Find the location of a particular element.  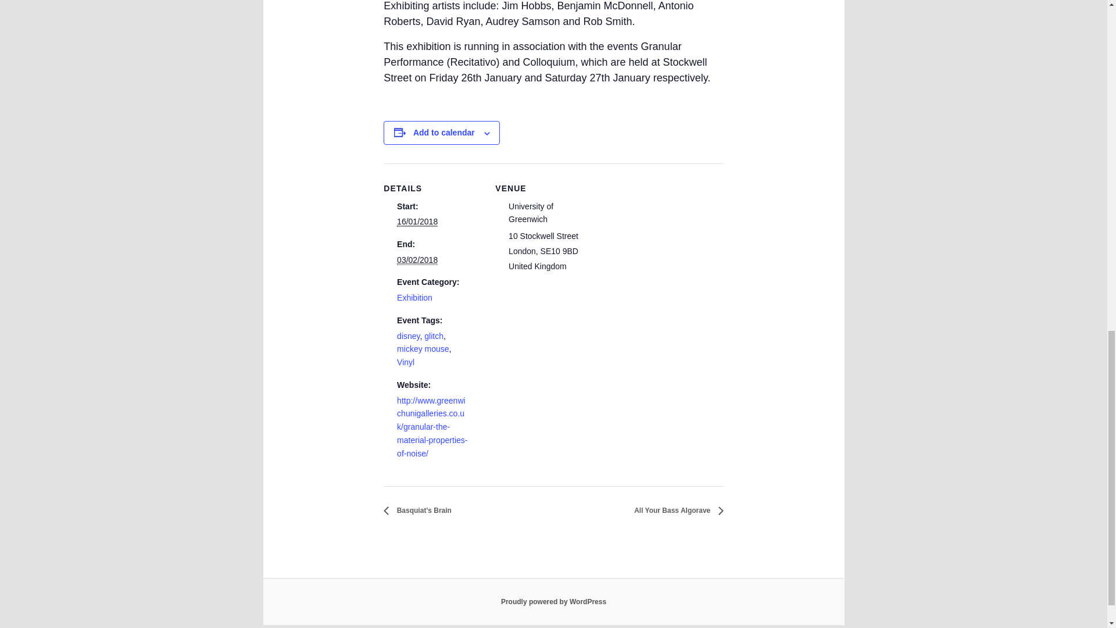

All Your Bass Algorave is located at coordinates (675, 510).